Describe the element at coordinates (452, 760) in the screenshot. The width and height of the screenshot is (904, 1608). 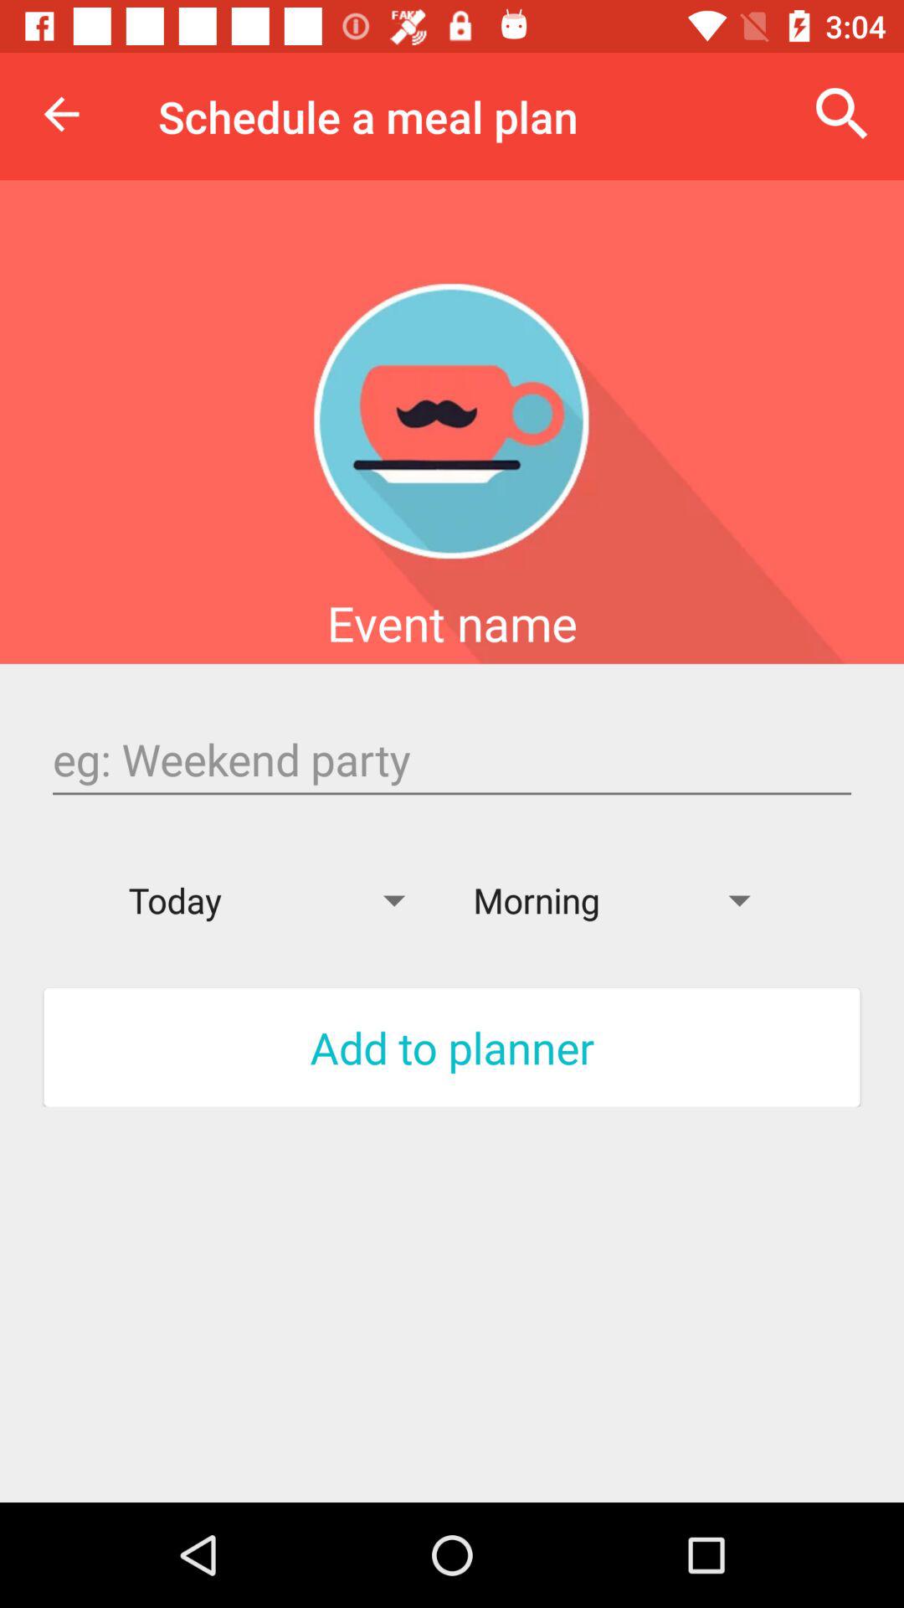
I see `text box to enter the name of the event` at that location.